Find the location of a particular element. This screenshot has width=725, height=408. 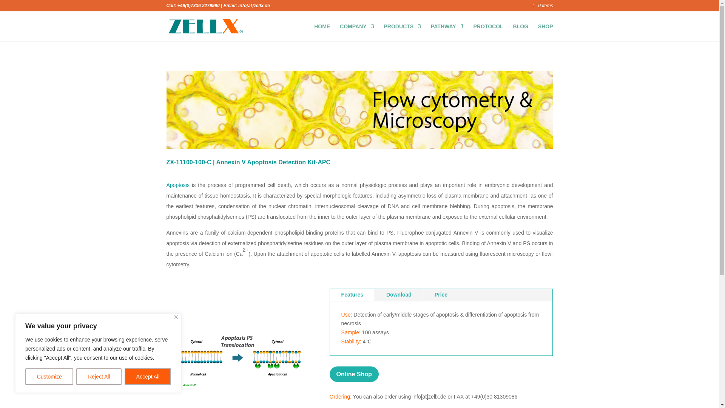

PRODUCTS is located at coordinates (403, 32).